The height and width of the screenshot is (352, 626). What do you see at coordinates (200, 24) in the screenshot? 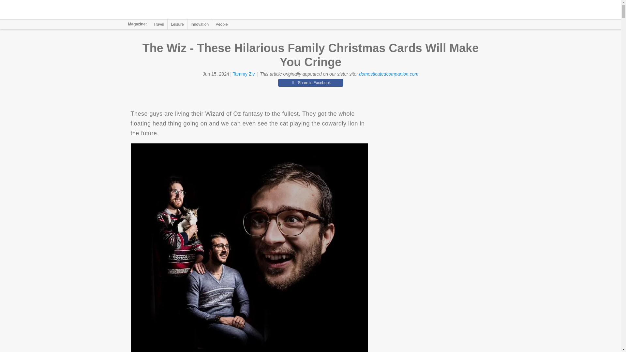
I see `Innovation` at bounding box center [200, 24].